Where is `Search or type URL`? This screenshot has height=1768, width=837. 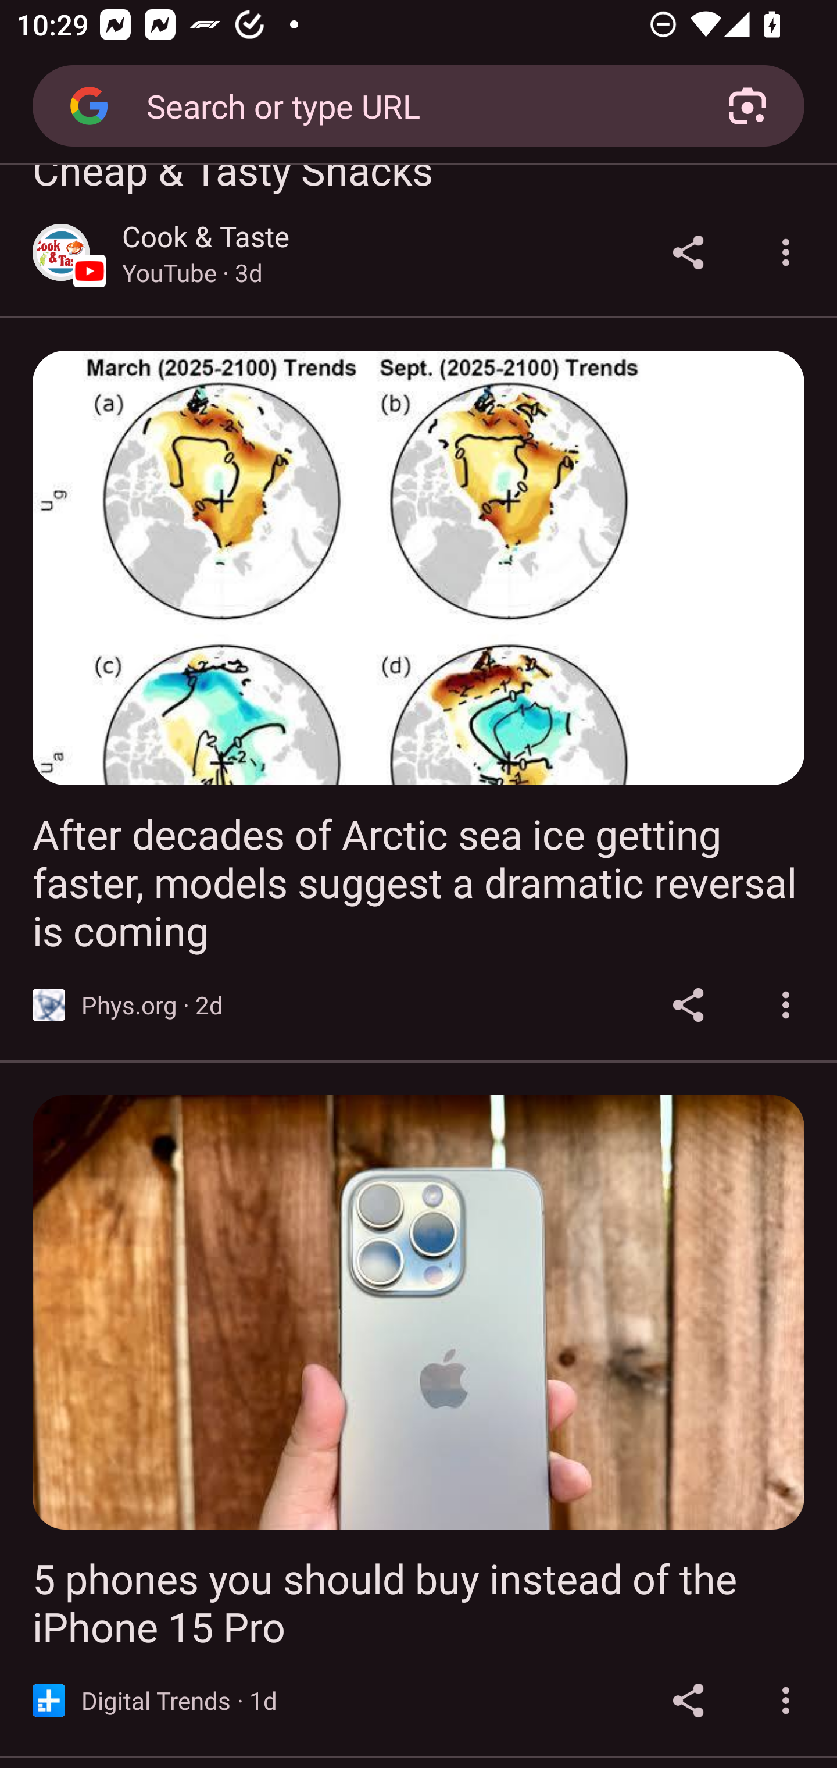 Search or type URL is located at coordinates (410, 105).